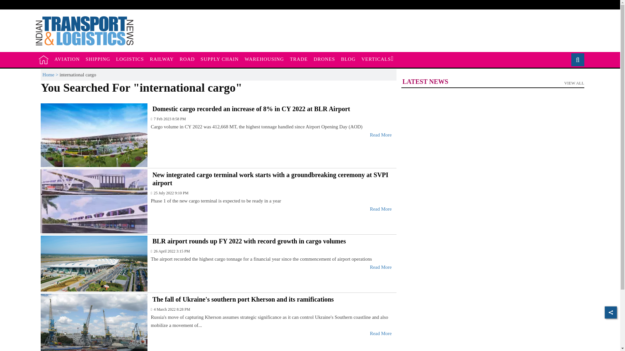  I want to click on AVIATION, so click(67, 59).